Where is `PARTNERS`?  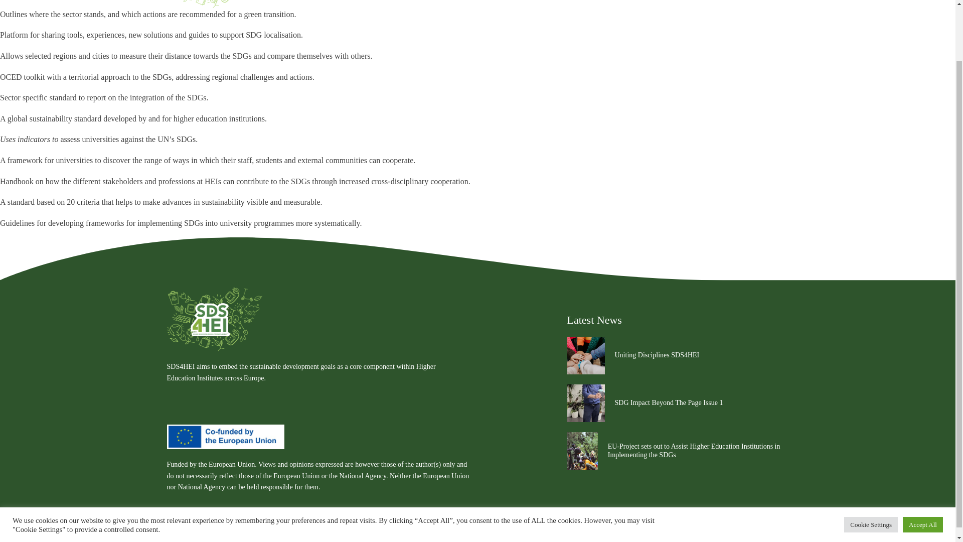
PARTNERS is located at coordinates (651, 2).